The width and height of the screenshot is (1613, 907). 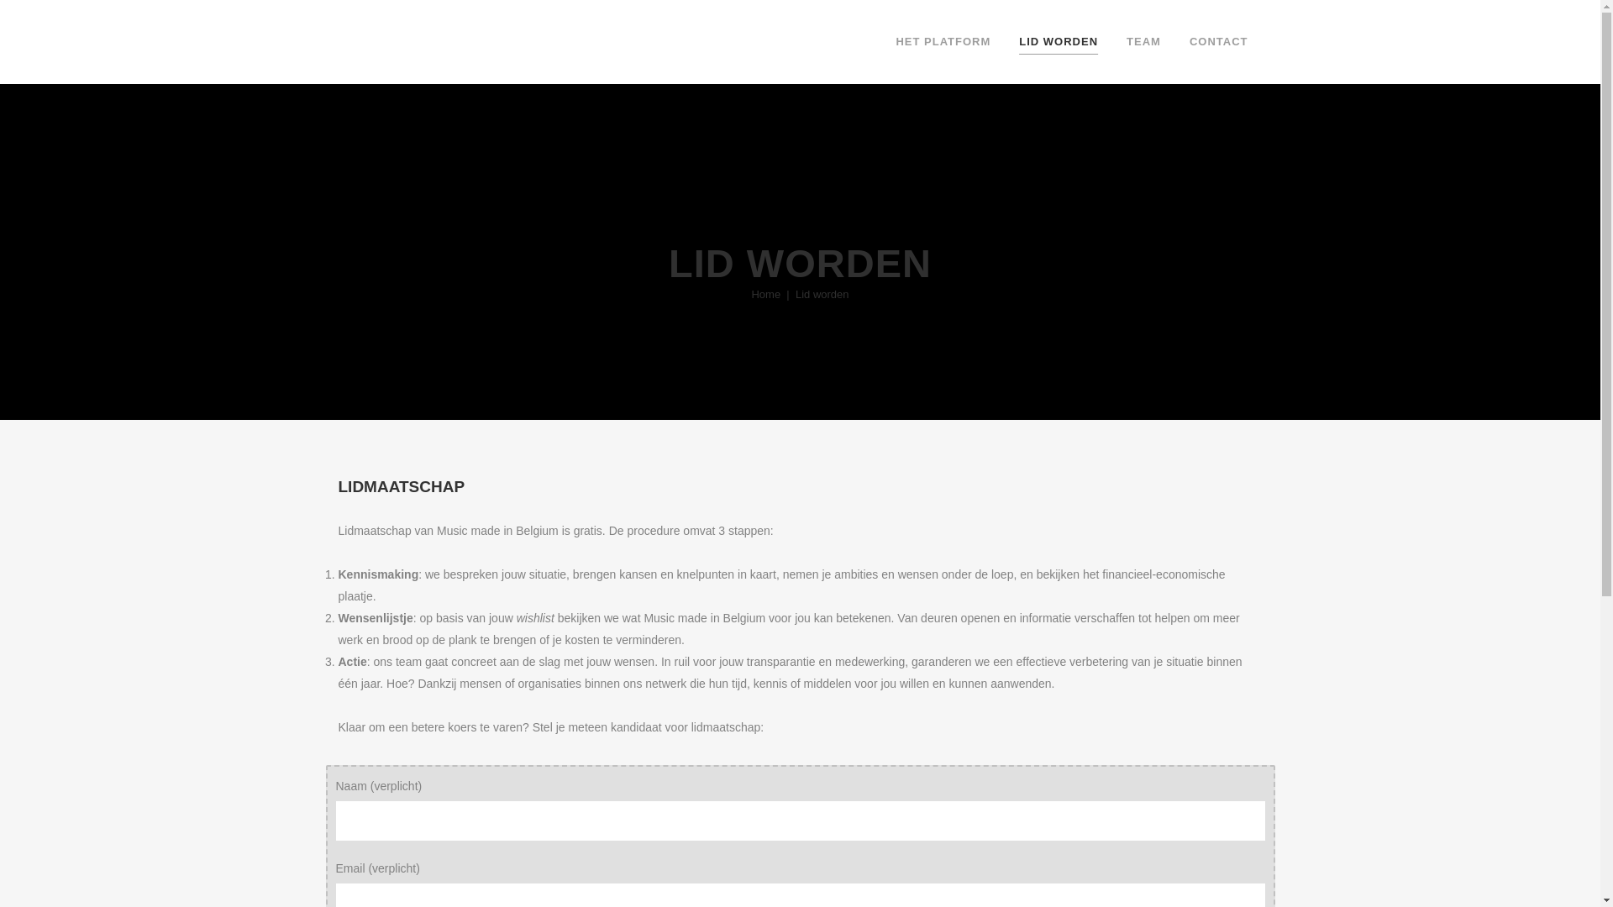 What do you see at coordinates (766, 294) in the screenshot?
I see `Home` at bounding box center [766, 294].